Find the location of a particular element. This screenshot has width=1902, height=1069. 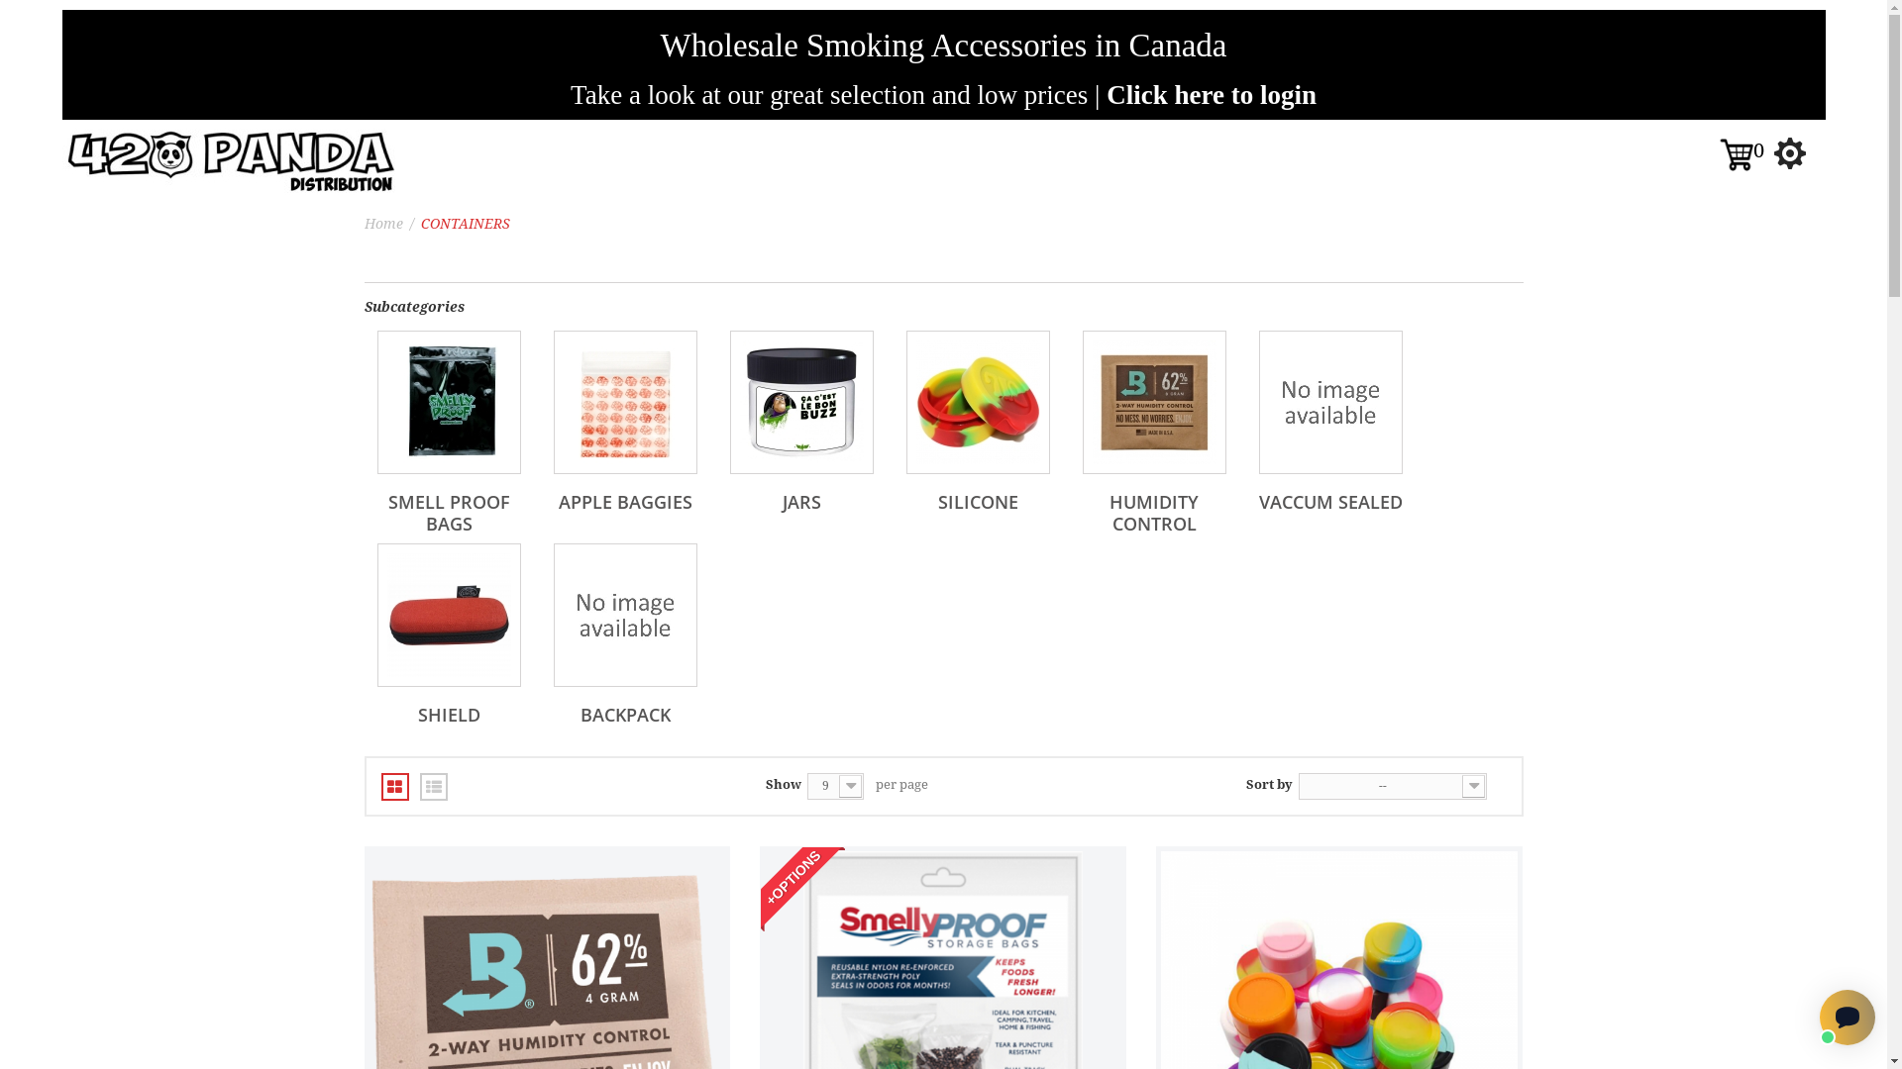

HUMIDITY CONTROL is located at coordinates (1153, 402).